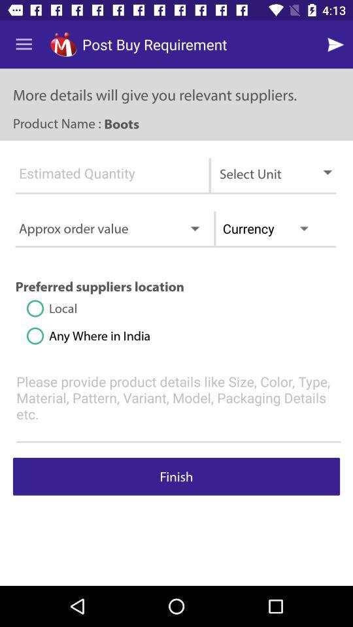 This screenshot has width=353, height=627. What do you see at coordinates (104, 179) in the screenshot?
I see `drop down menu` at bounding box center [104, 179].